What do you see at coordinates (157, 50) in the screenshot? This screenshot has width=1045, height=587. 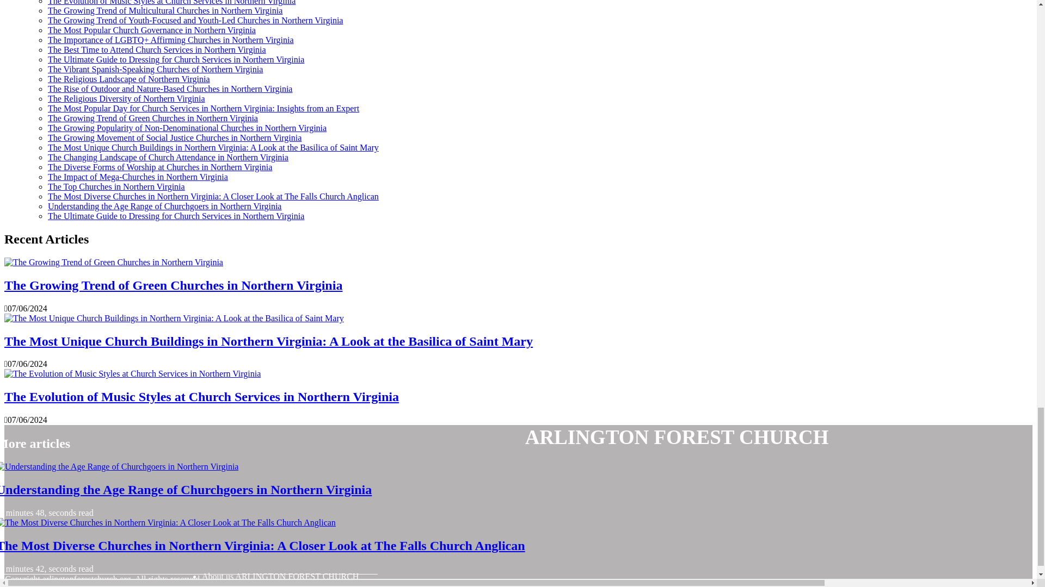 I see `The Best Time to Attend Church Services in Northern Virginia` at bounding box center [157, 50].